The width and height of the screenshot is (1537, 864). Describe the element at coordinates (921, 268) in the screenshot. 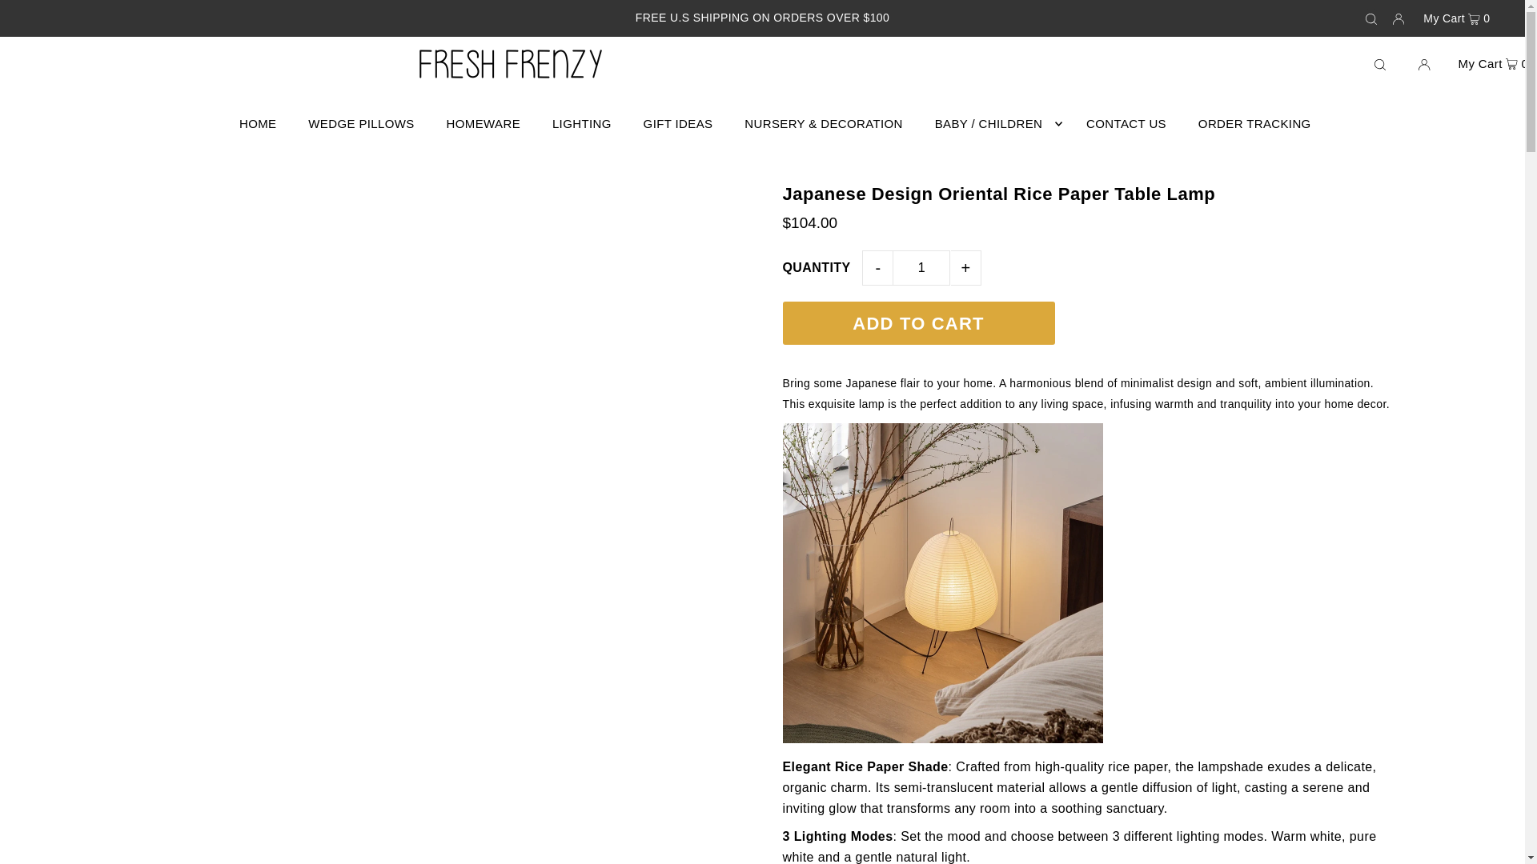

I see `1` at that location.